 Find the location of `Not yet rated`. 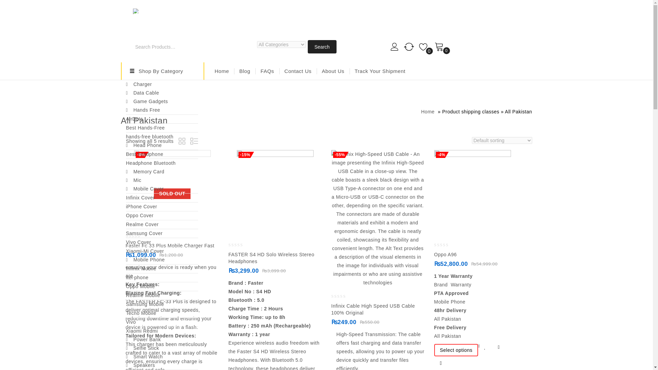

Not yet rated is located at coordinates (344, 296).